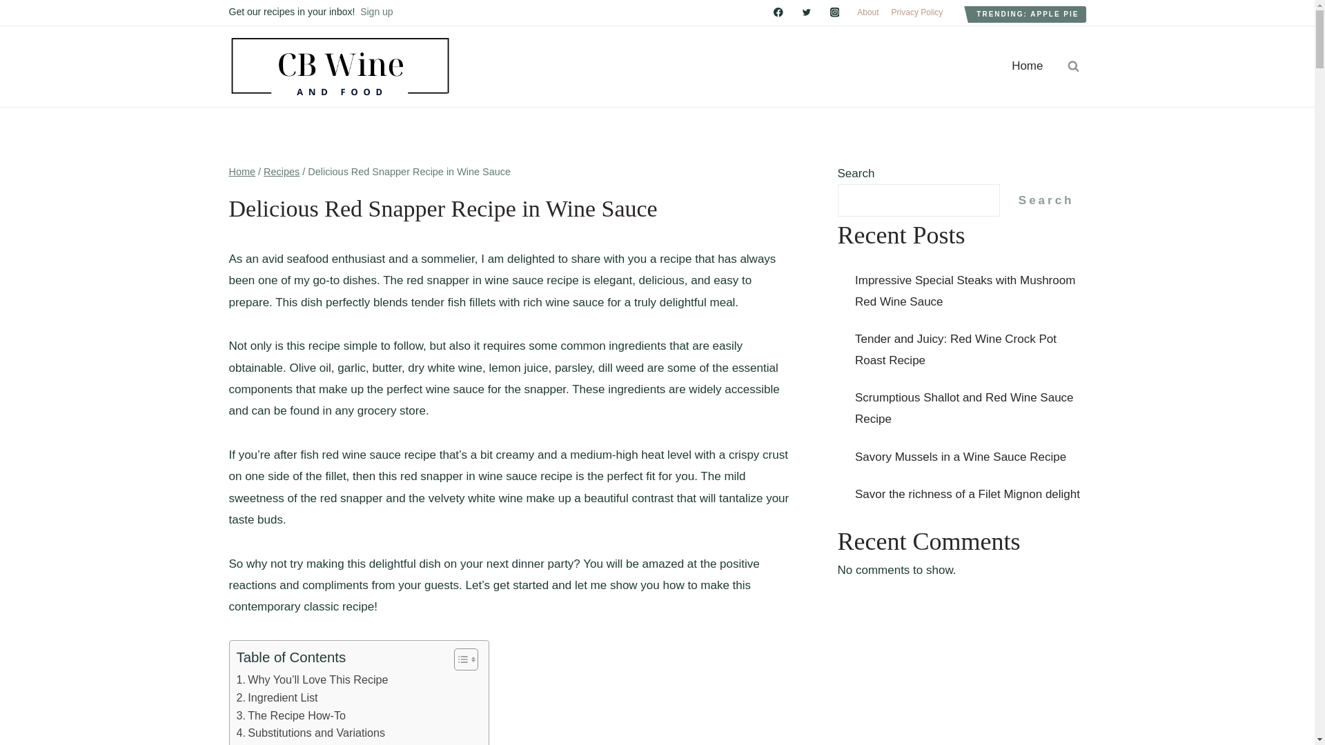 The height and width of the screenshot is (745, 1325). I want to click on Serving and Pairing, so click(290, 744).